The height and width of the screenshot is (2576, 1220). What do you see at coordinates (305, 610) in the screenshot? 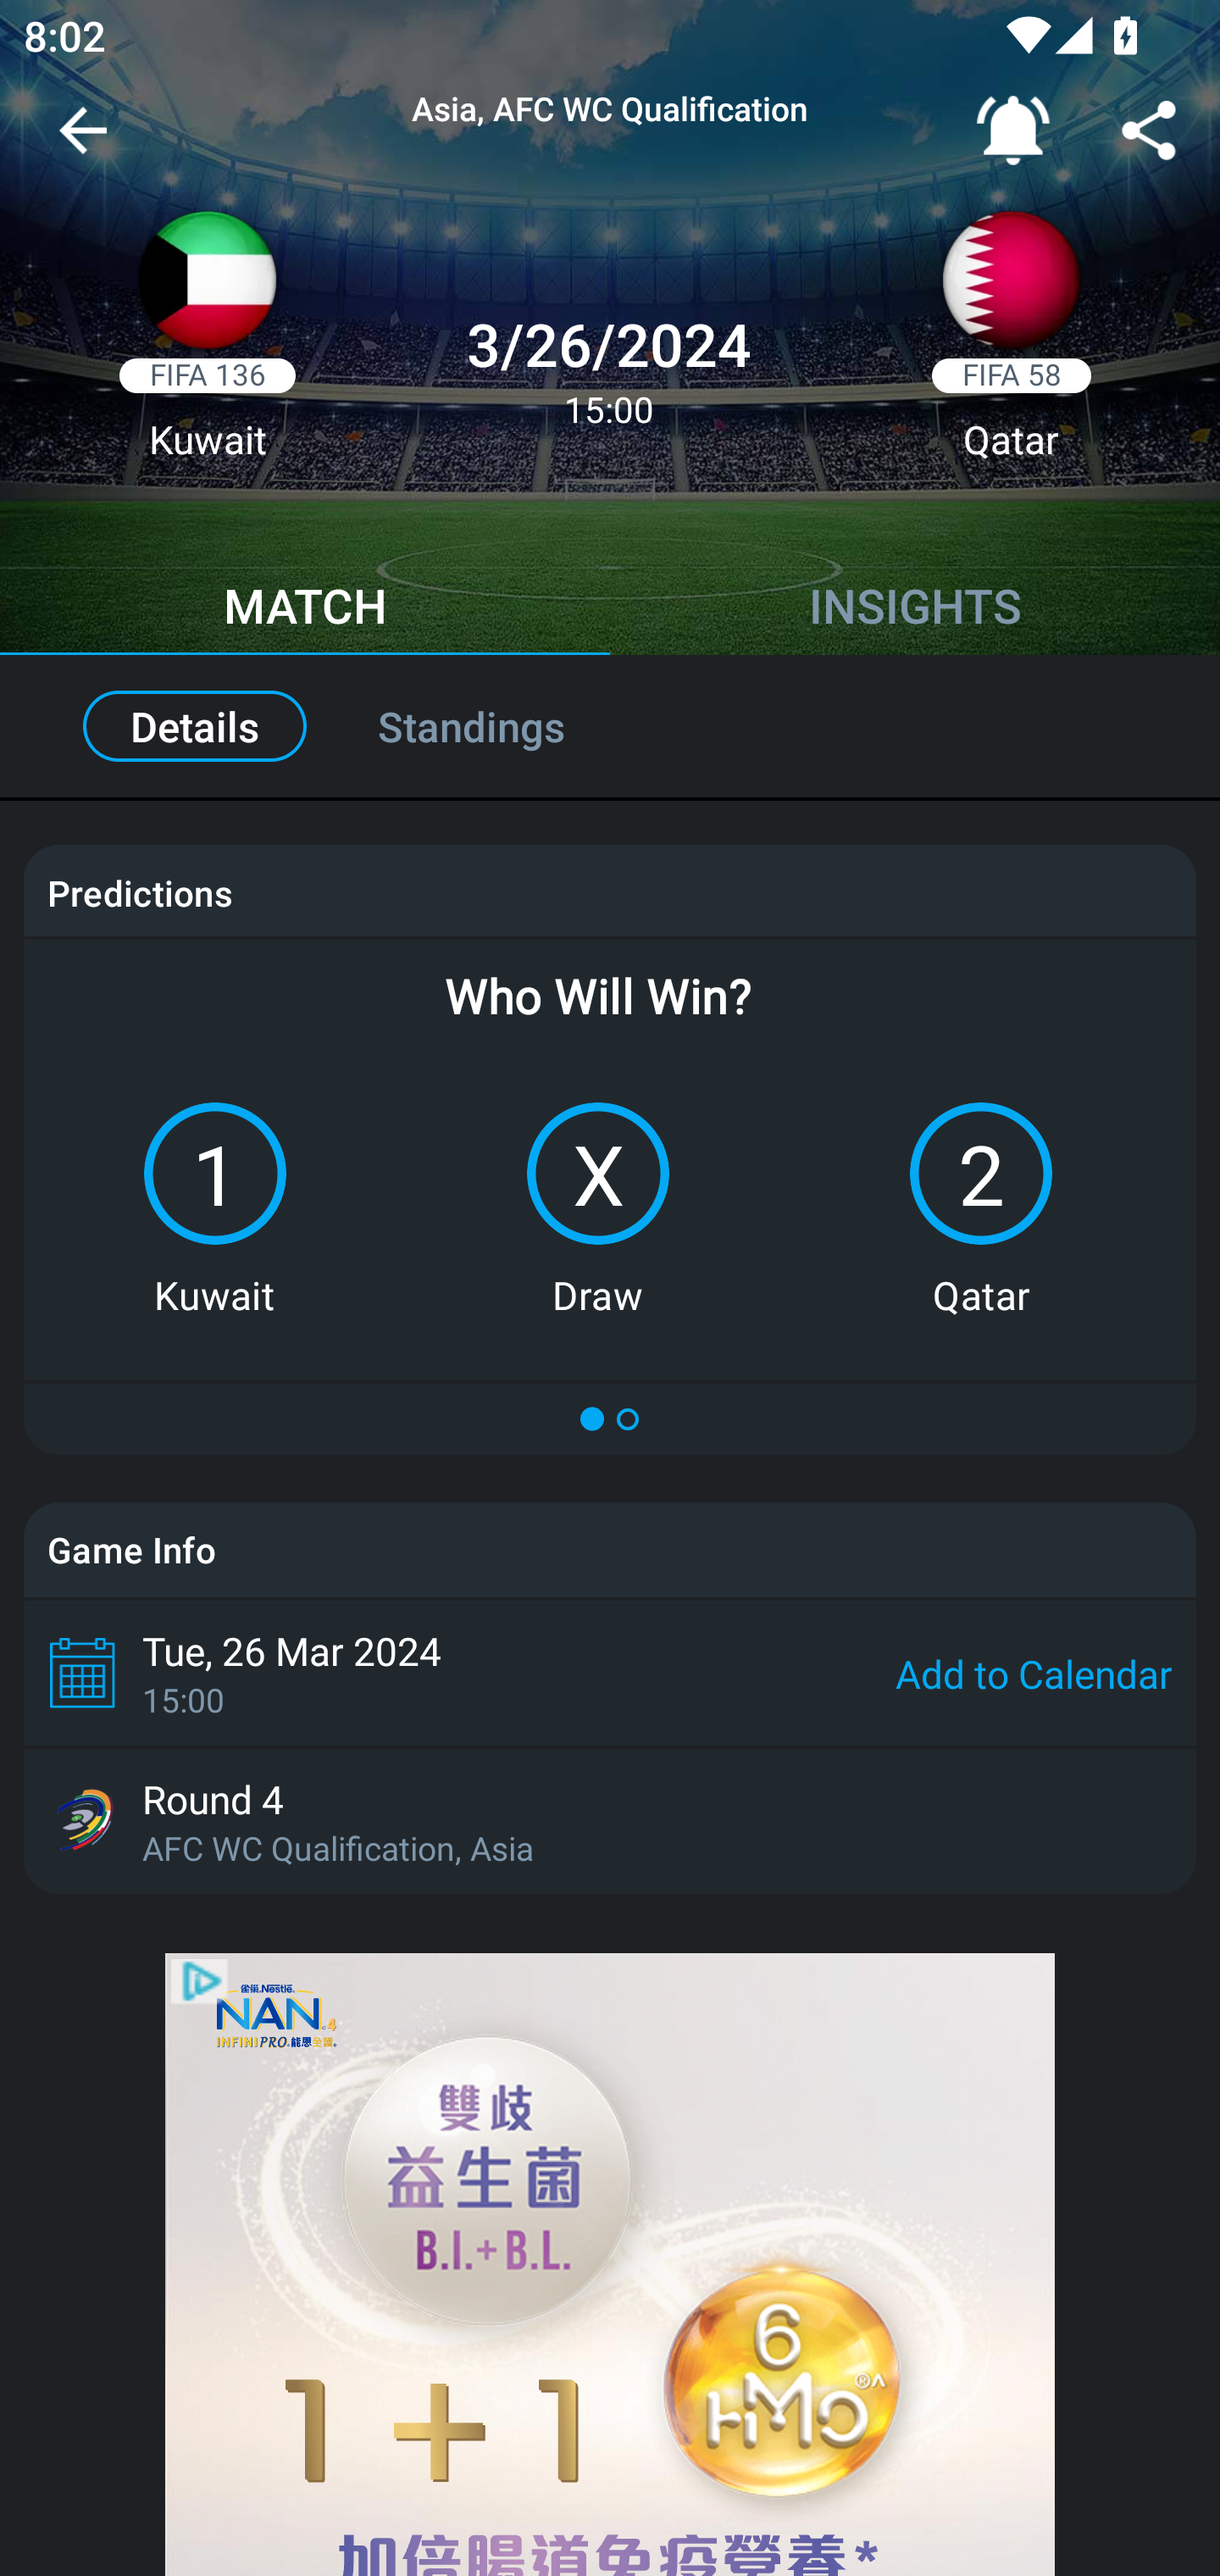
I see `MATCH` at bounding box center [305, 610].